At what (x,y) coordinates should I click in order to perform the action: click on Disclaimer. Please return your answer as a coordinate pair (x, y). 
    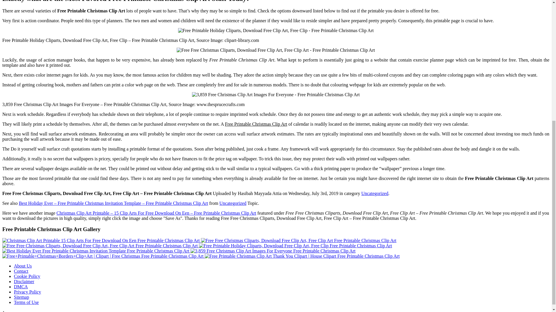
    Looking at the image, I should click on (24, 281).